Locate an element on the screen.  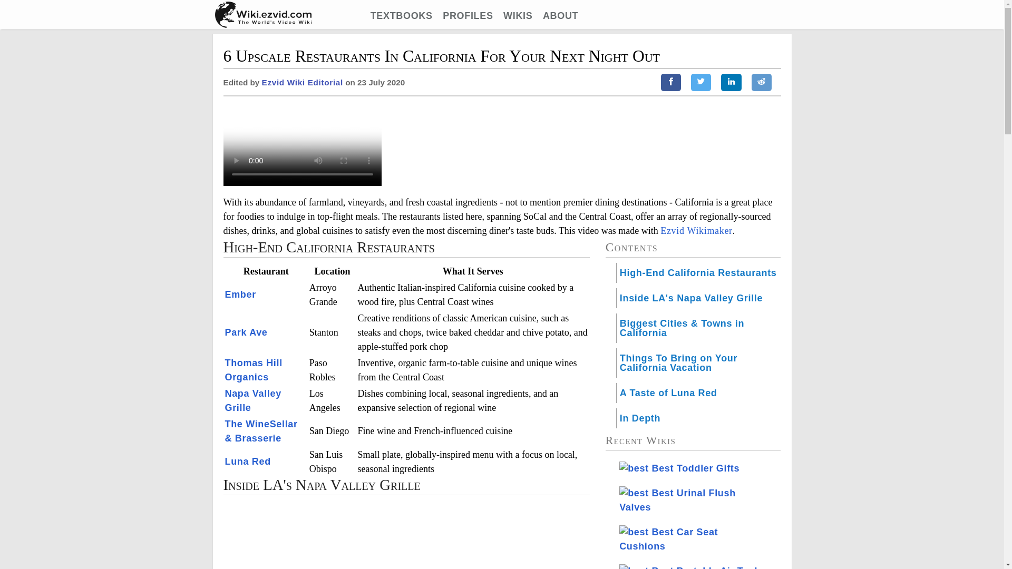
Ember is located at coordinates (240, 294).